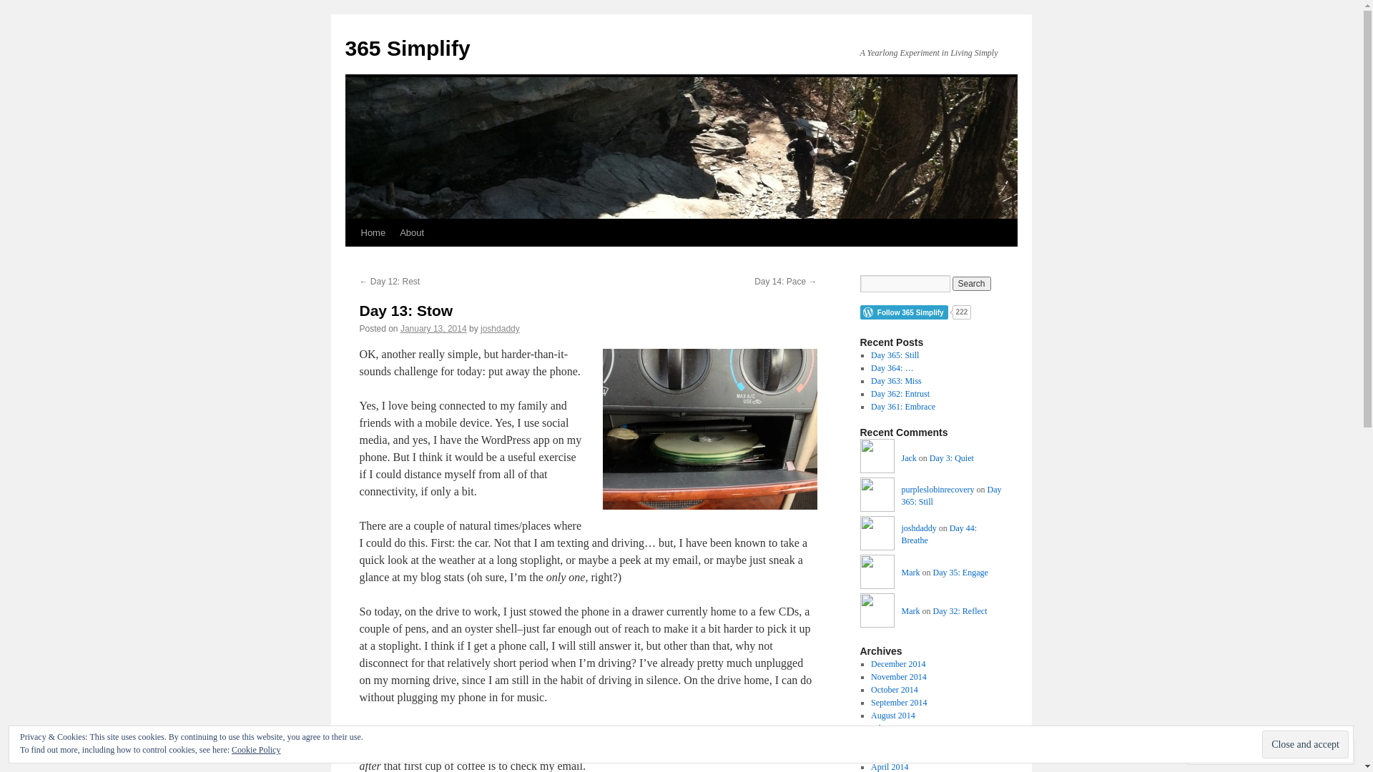 This screenshot has height=772, width=1373. I want to click on Close and accept, so click(1306, 745).